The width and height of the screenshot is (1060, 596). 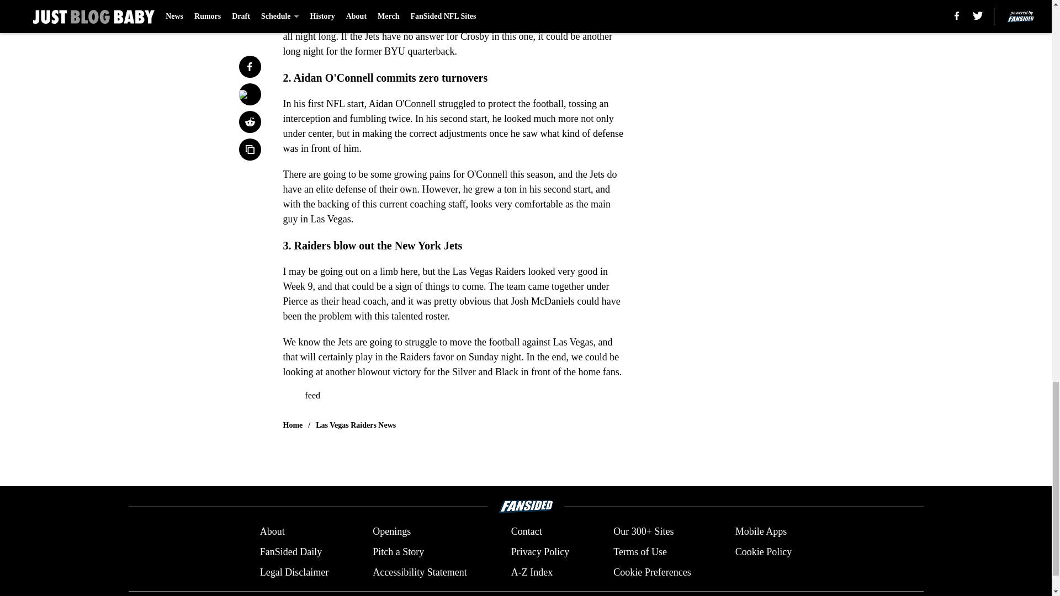 What do you see at coordinates (531, 572) in the screenshot?
I see `A-Z Index` at bounding box center [531, 572].